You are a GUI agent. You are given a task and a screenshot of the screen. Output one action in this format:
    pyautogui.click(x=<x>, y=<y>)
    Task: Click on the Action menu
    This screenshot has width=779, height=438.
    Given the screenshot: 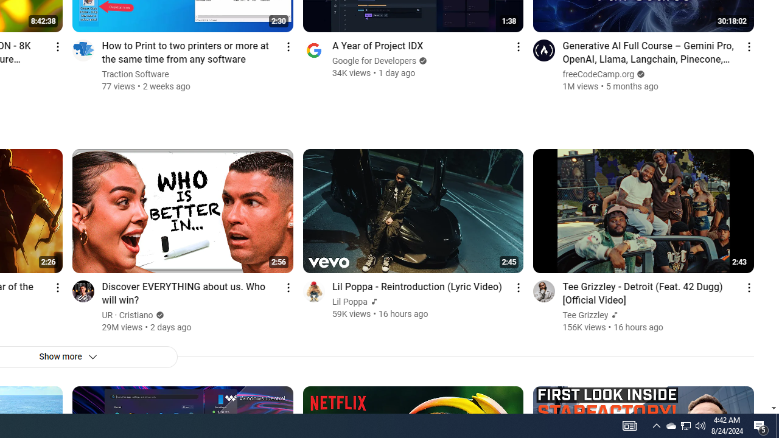 What is the action you would take?
    pyautogui.click(x=749, y=287)
    